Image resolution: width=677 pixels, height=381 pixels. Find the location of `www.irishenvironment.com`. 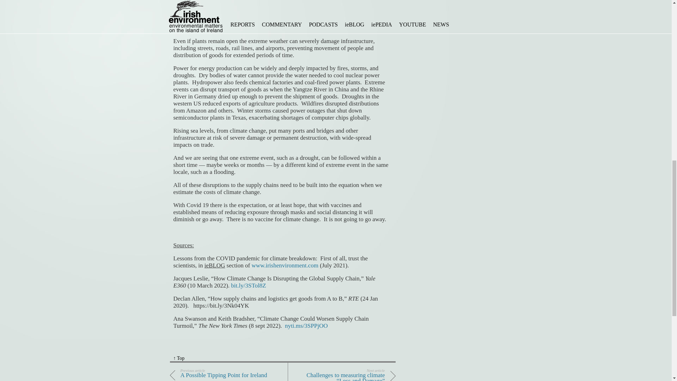

www.irishenvironment.com is located at coordinates (219, 375).